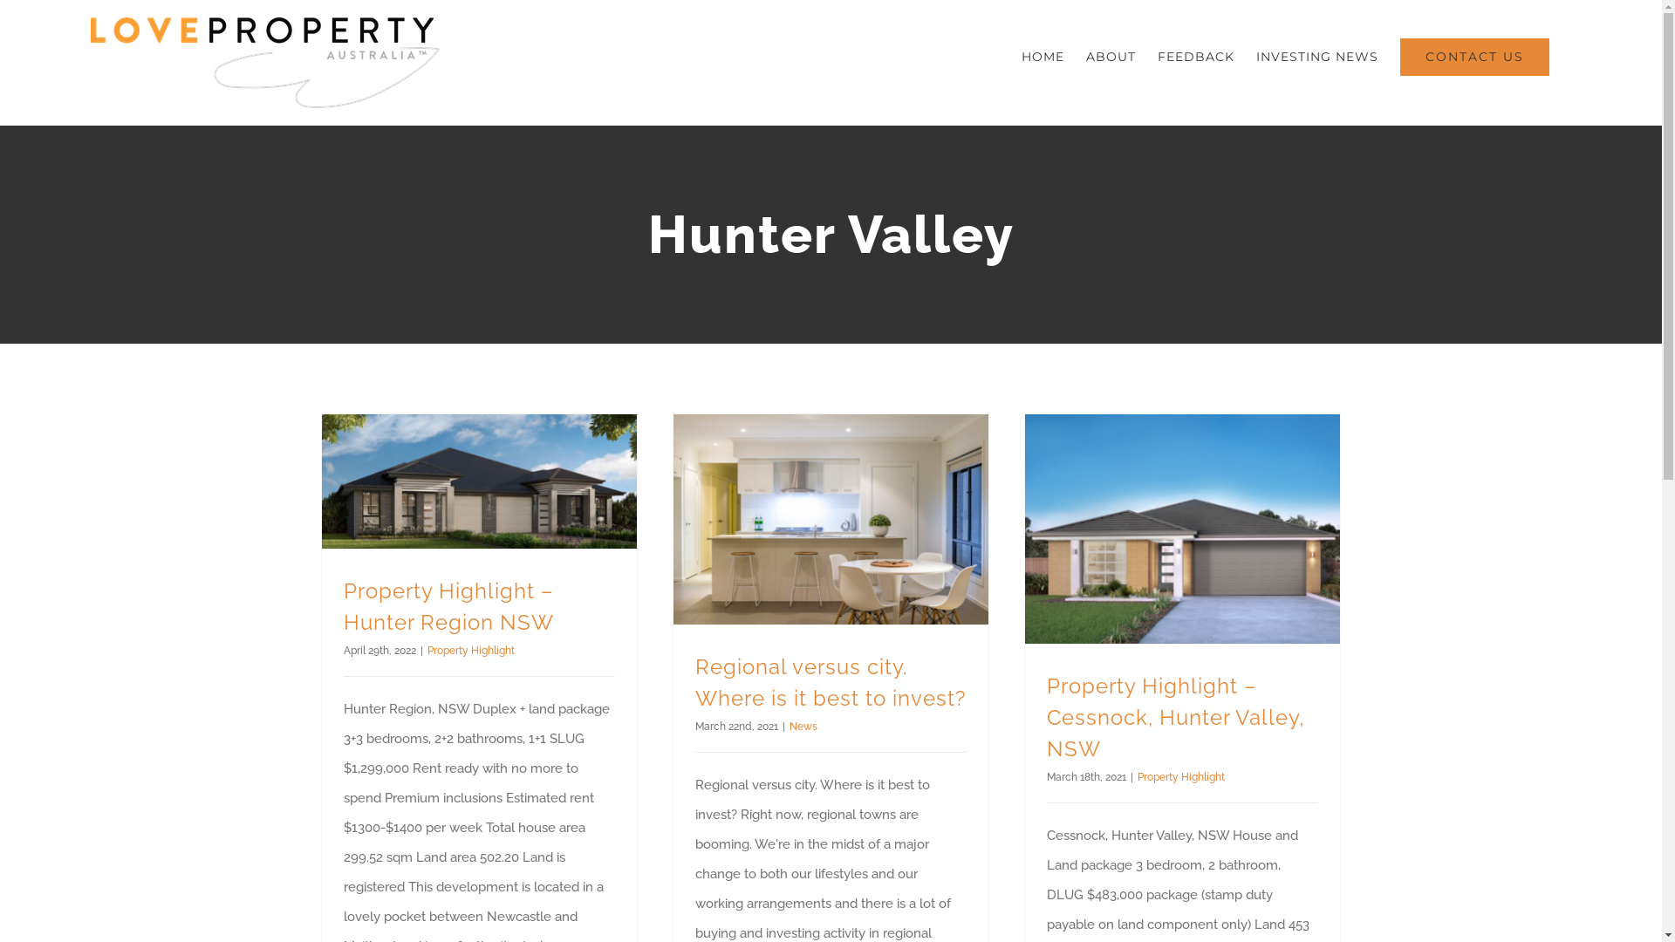 The width and height of the screenshot is (1675, 942). What do you see at coordinates (830, 682) in the screenshot?
I see `Regional versus city. Where is it best to invest?` at bounding box center [830, 682].